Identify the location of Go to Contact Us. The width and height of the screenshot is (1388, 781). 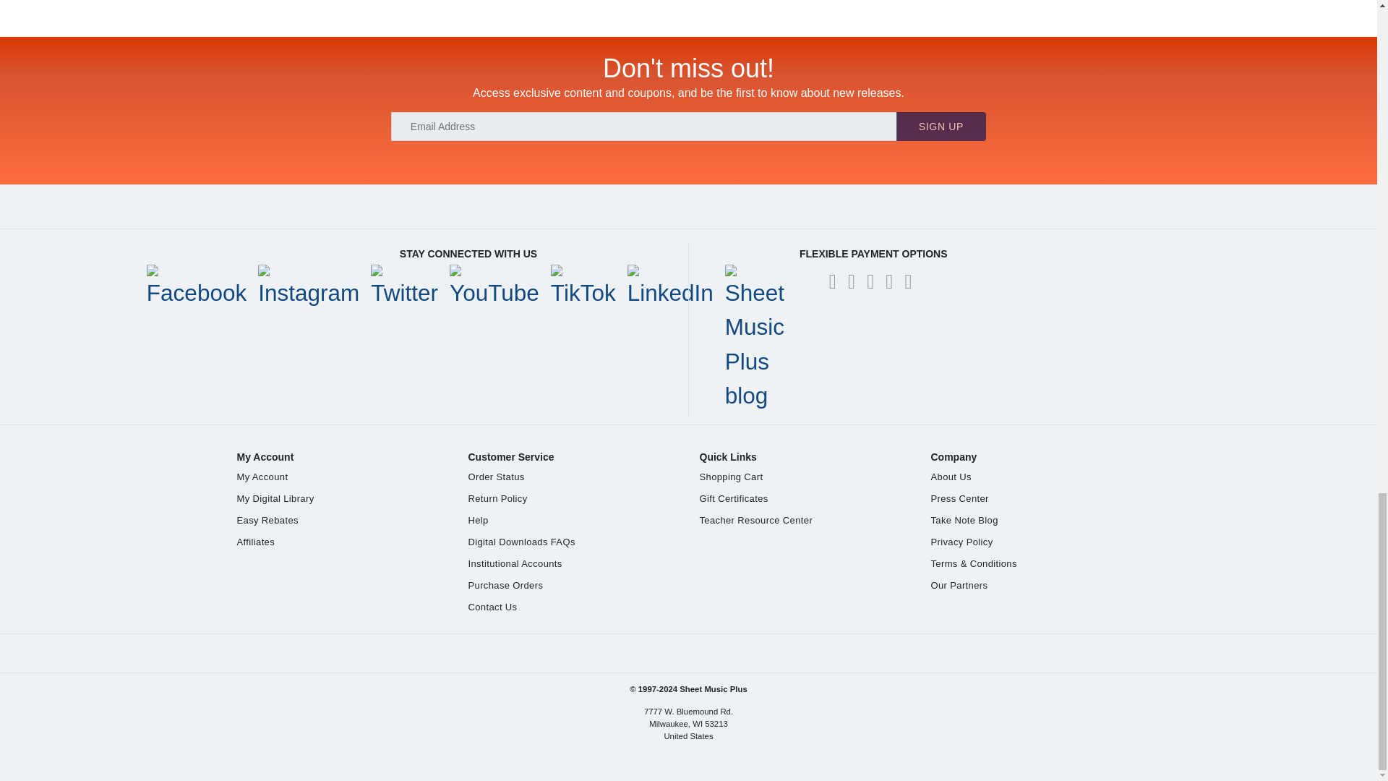
(493, 606).